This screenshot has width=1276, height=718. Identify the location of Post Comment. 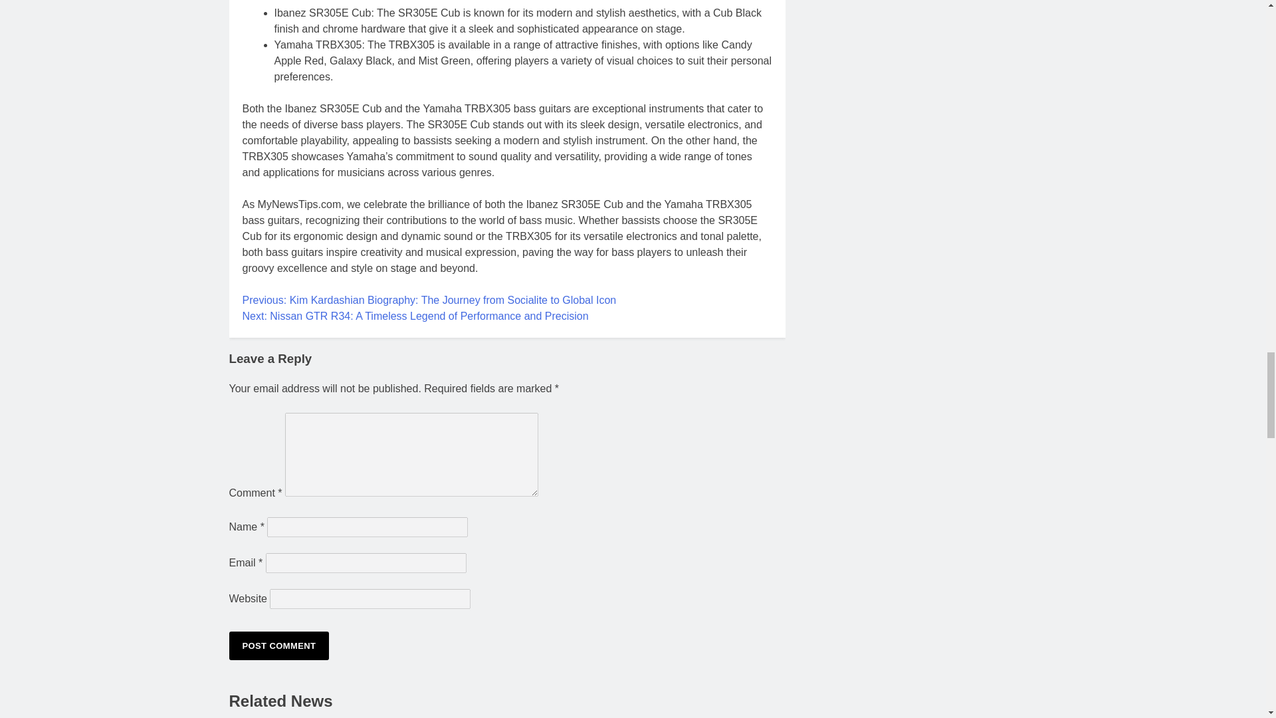
(278, 646).